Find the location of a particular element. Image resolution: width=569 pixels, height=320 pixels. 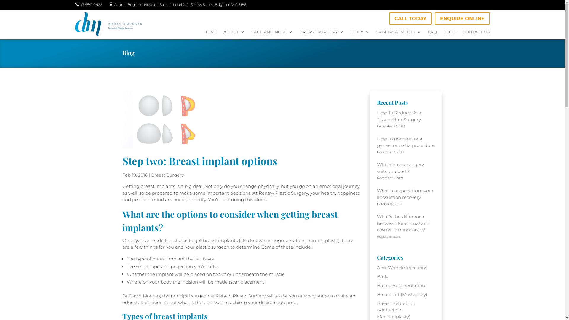

FACE AND NOSE is located at coordinates (272, 33).